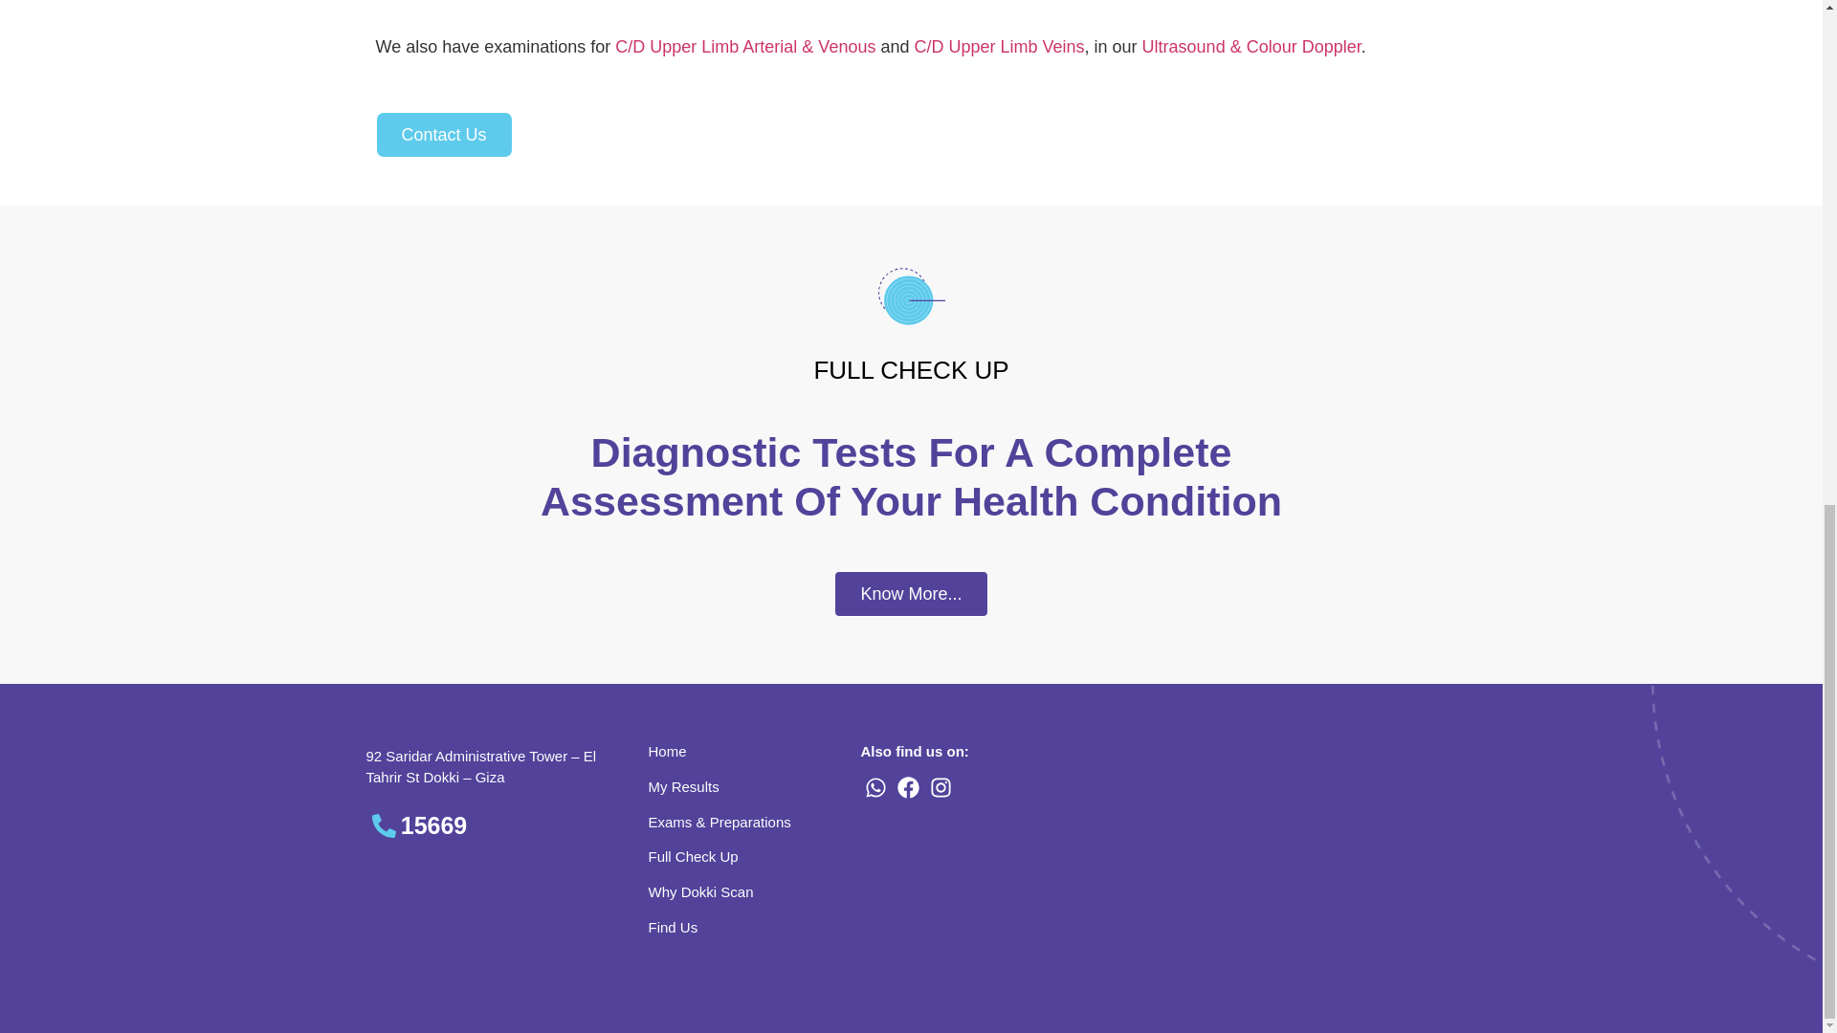 The image size is (1837, 1033). Describe the element at coordinates (488, 826) in the screenshot. I see `15669` at that location.